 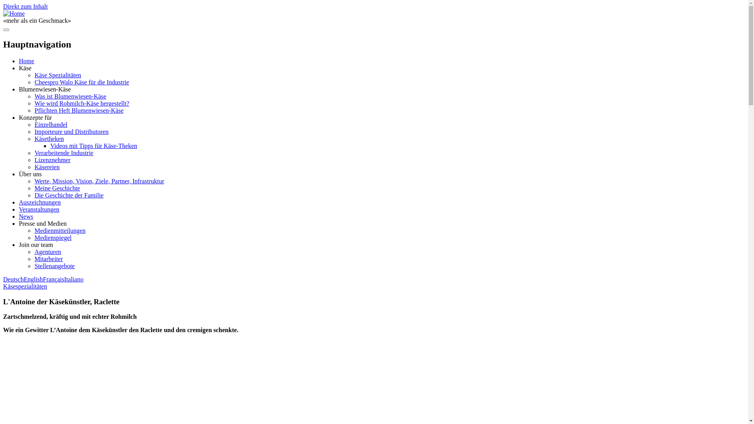 What do you see at coordinates (14, 13) in the screenshot?
I see `Home` at bounding box center [14, 13].